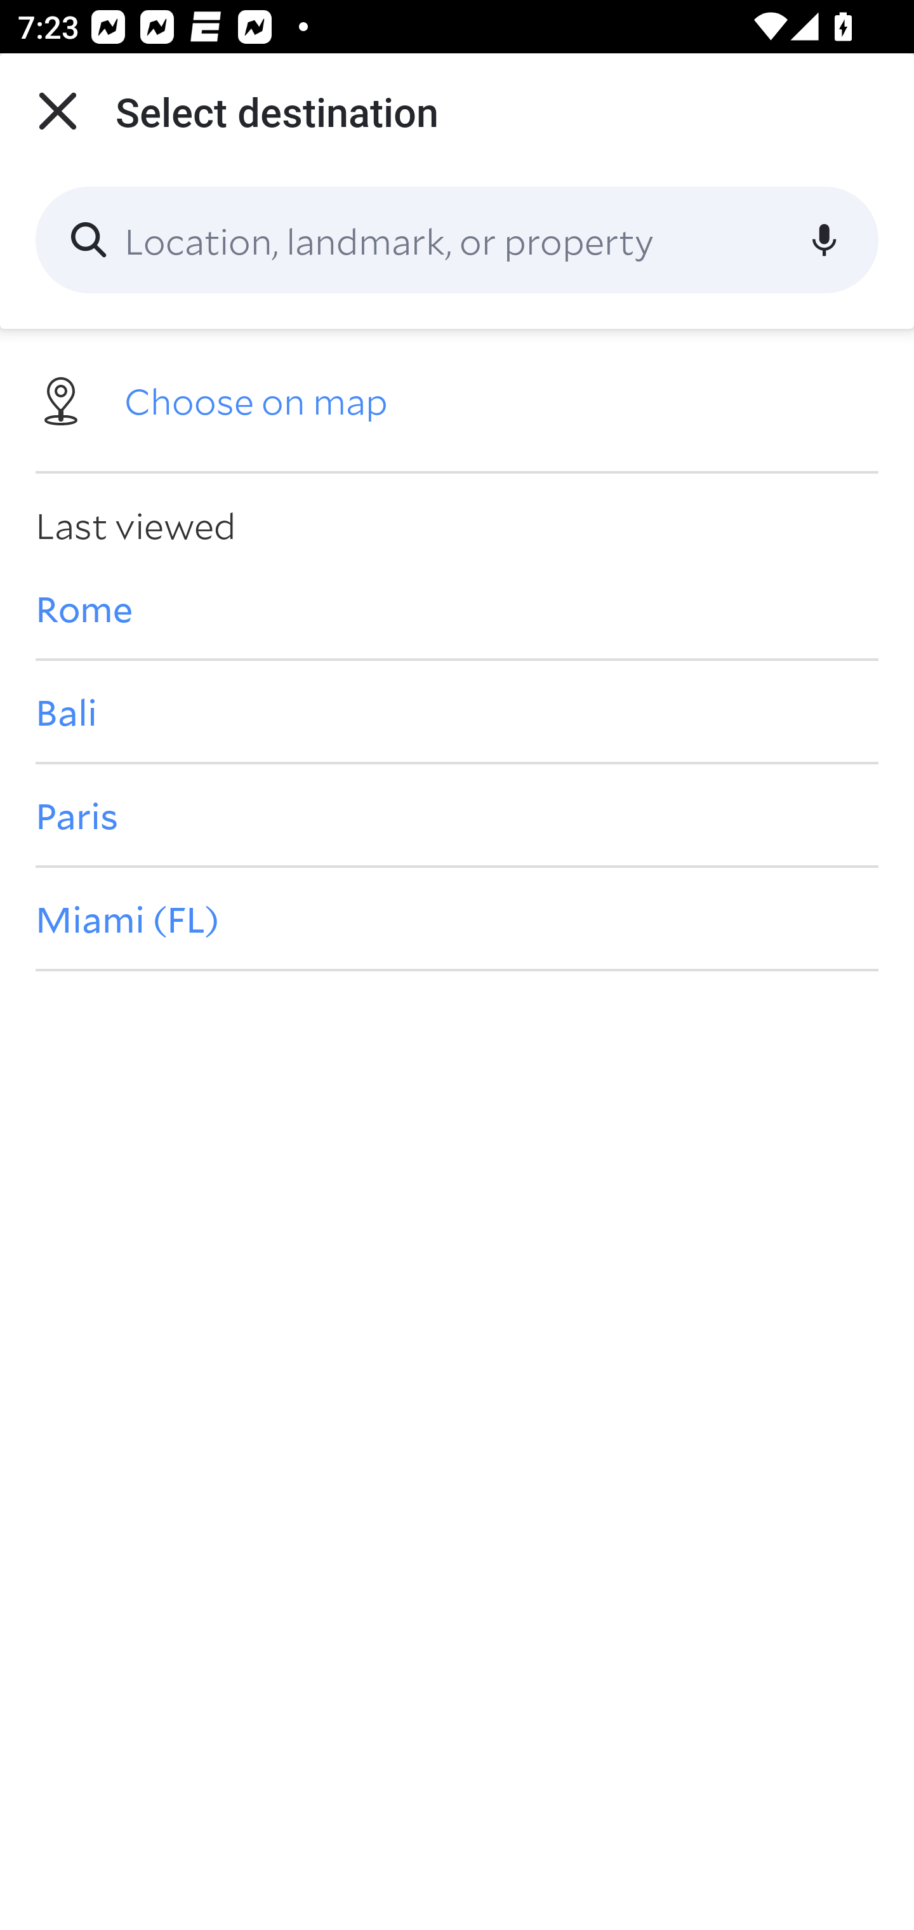 The height and width of the screenshot is (1930, 914). I want to click on Paris, so click(457, 814).